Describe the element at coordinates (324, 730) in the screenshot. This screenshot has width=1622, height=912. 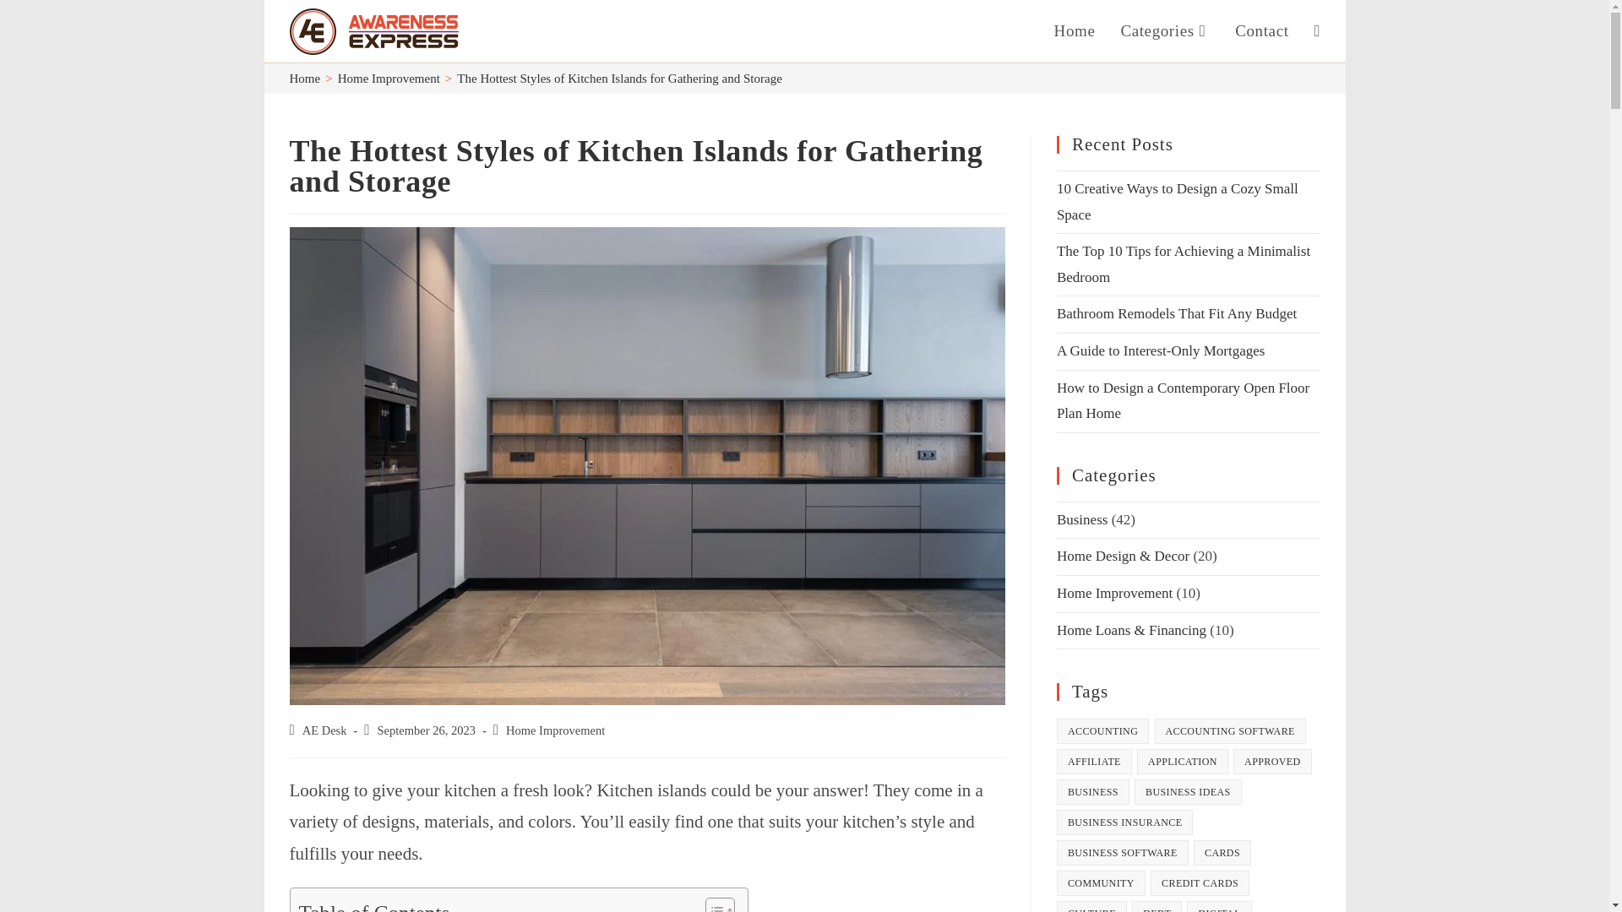
I see `Posts by AE Desk` at that location.